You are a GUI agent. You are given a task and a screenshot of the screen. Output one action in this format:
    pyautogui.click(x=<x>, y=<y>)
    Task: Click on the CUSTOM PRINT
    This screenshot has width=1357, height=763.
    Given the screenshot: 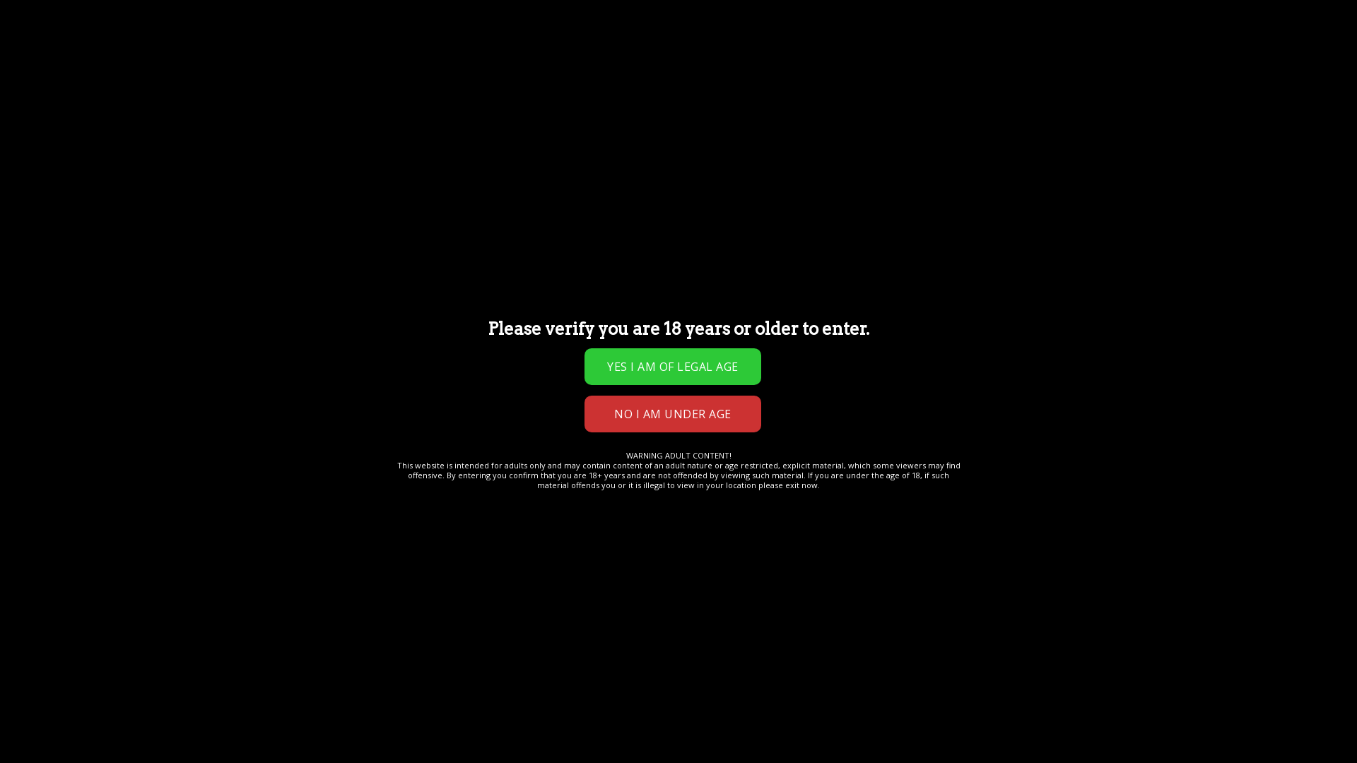 What is the action you would take?
    pyautogui.click(x=237, y=107)
    